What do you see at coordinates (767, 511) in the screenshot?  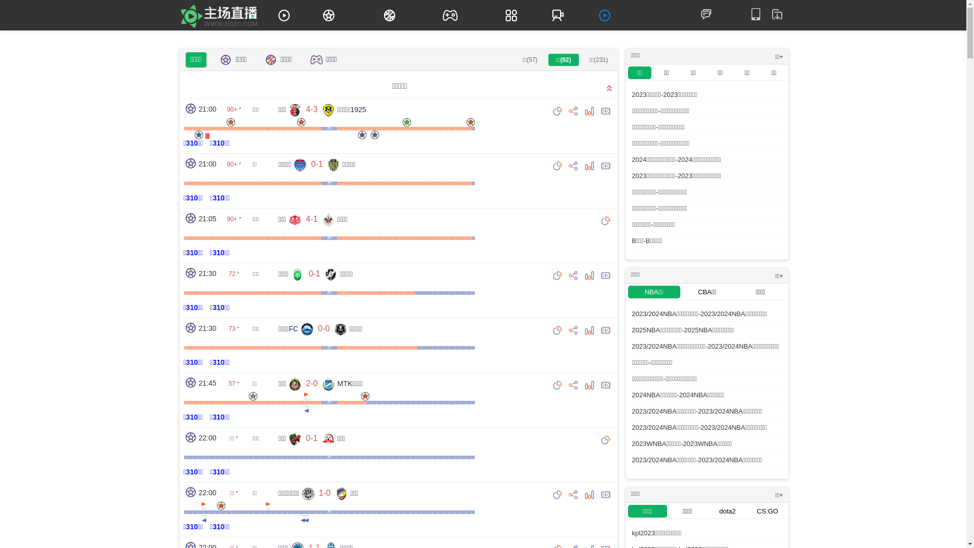 I see `CS:GO` at bounding box center [767, 511].